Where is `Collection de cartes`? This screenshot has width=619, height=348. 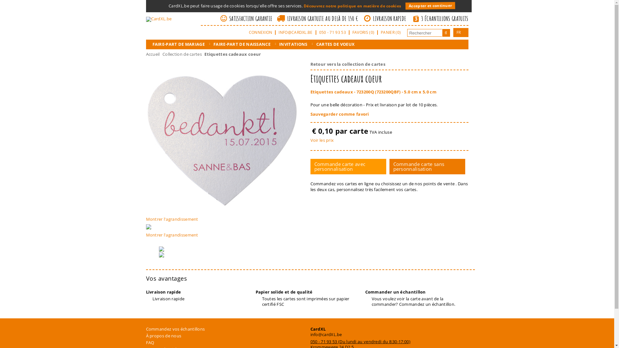
Collection de cartes is located at coordinates (182, 54).